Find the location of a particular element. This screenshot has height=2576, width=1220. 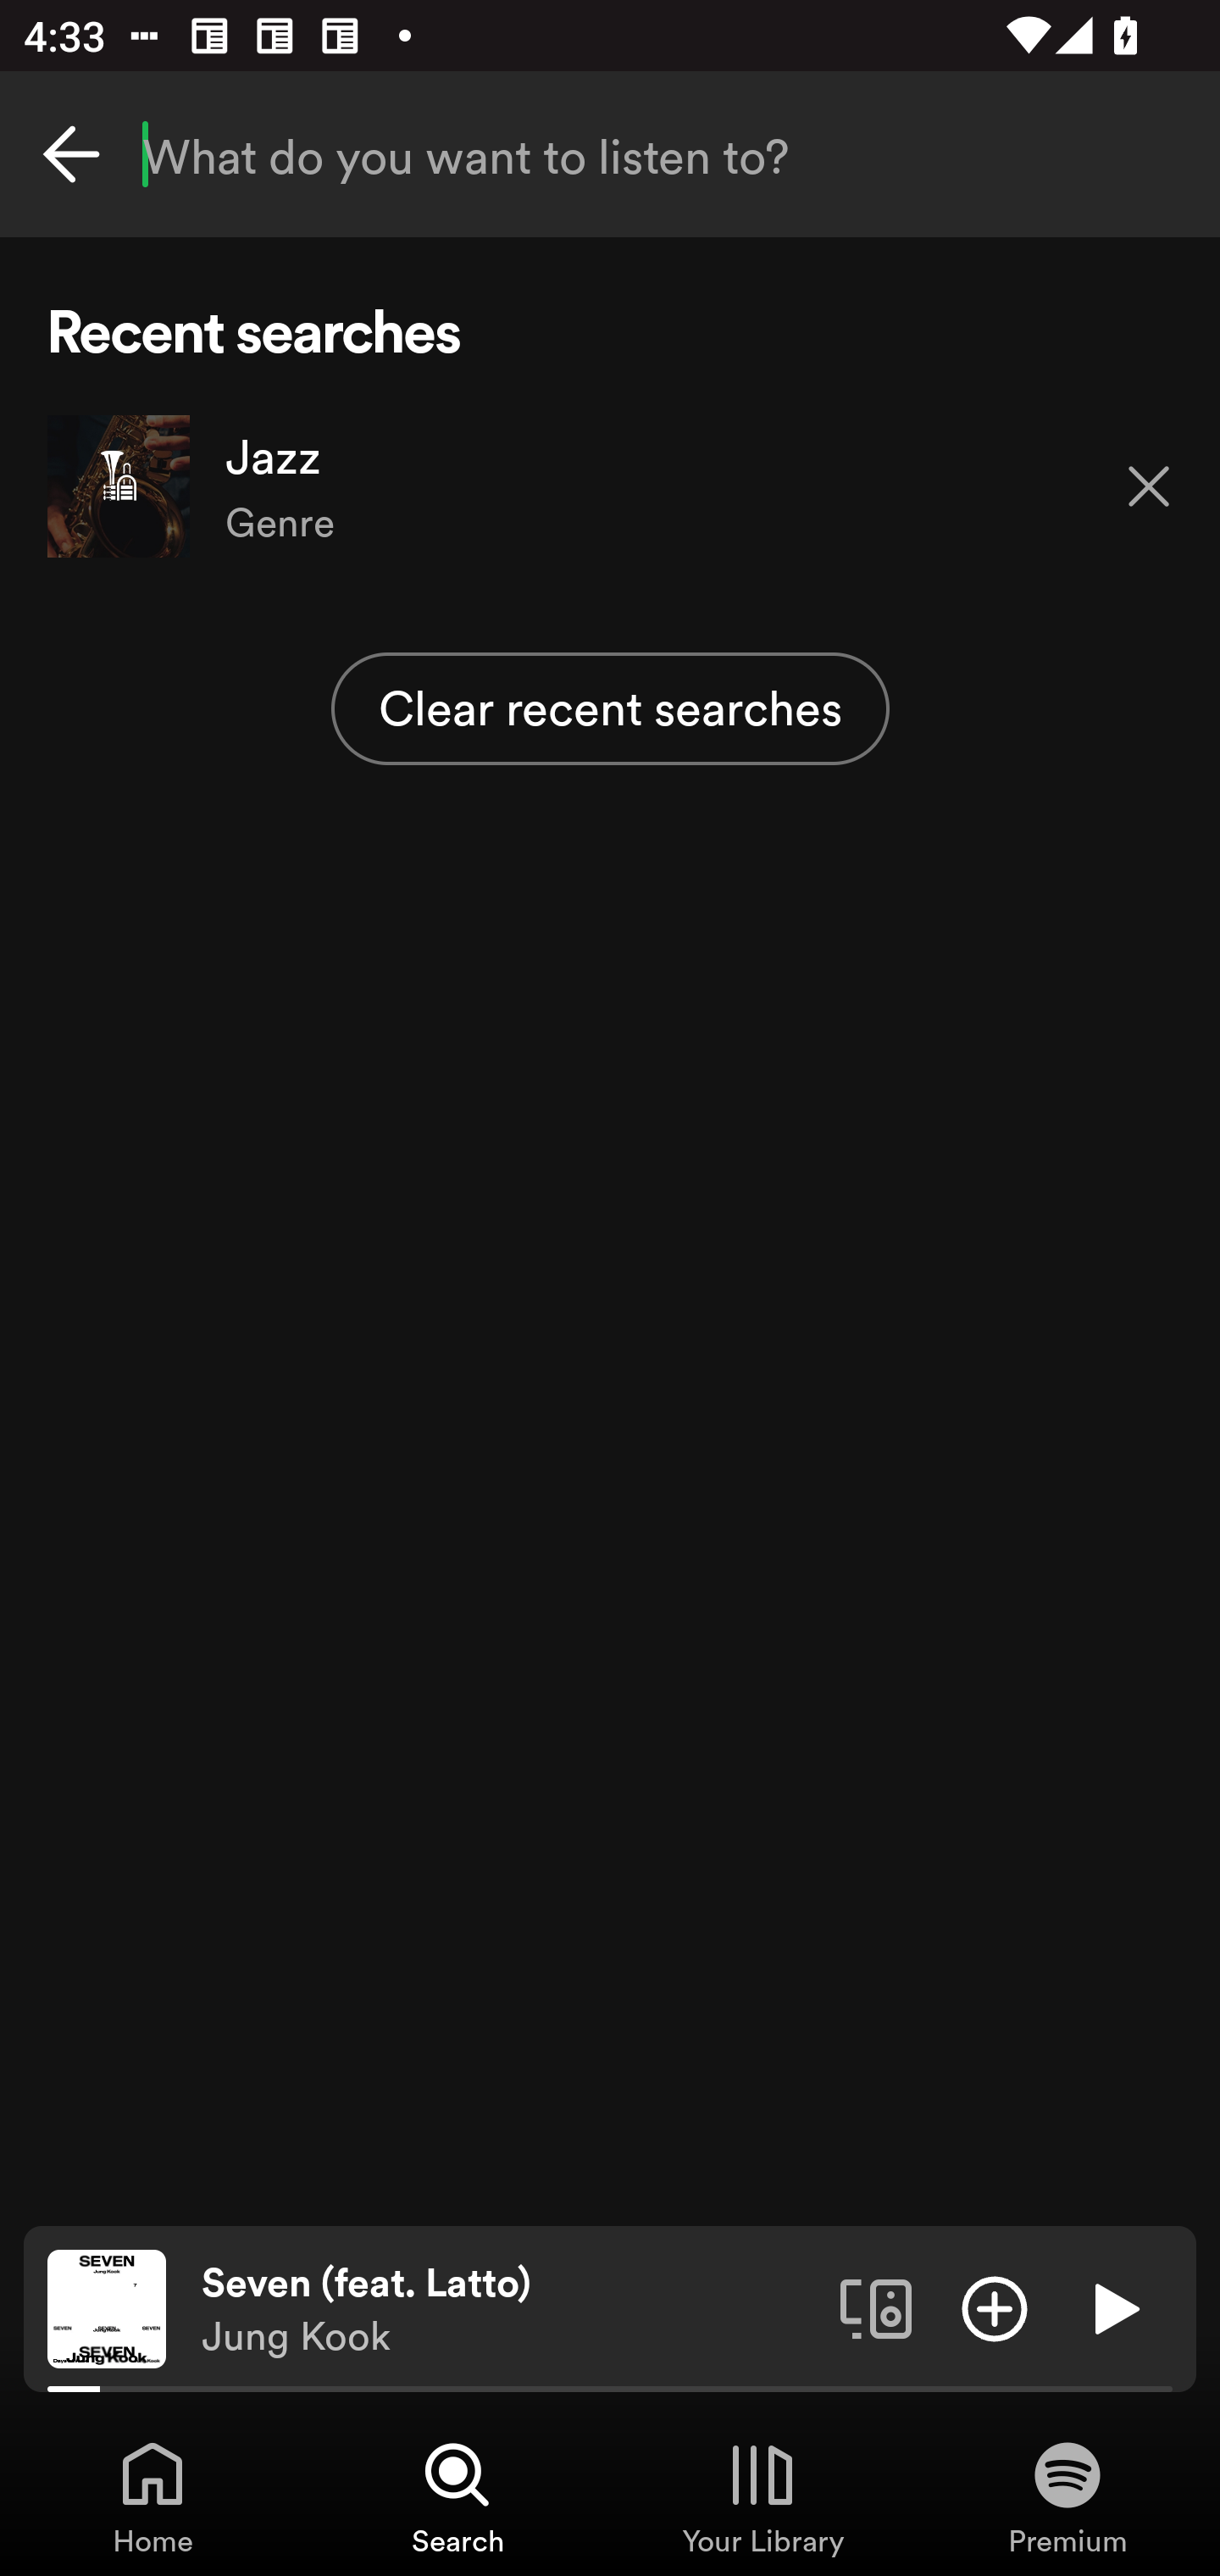

Cancel is located at coordinates (71, 154).